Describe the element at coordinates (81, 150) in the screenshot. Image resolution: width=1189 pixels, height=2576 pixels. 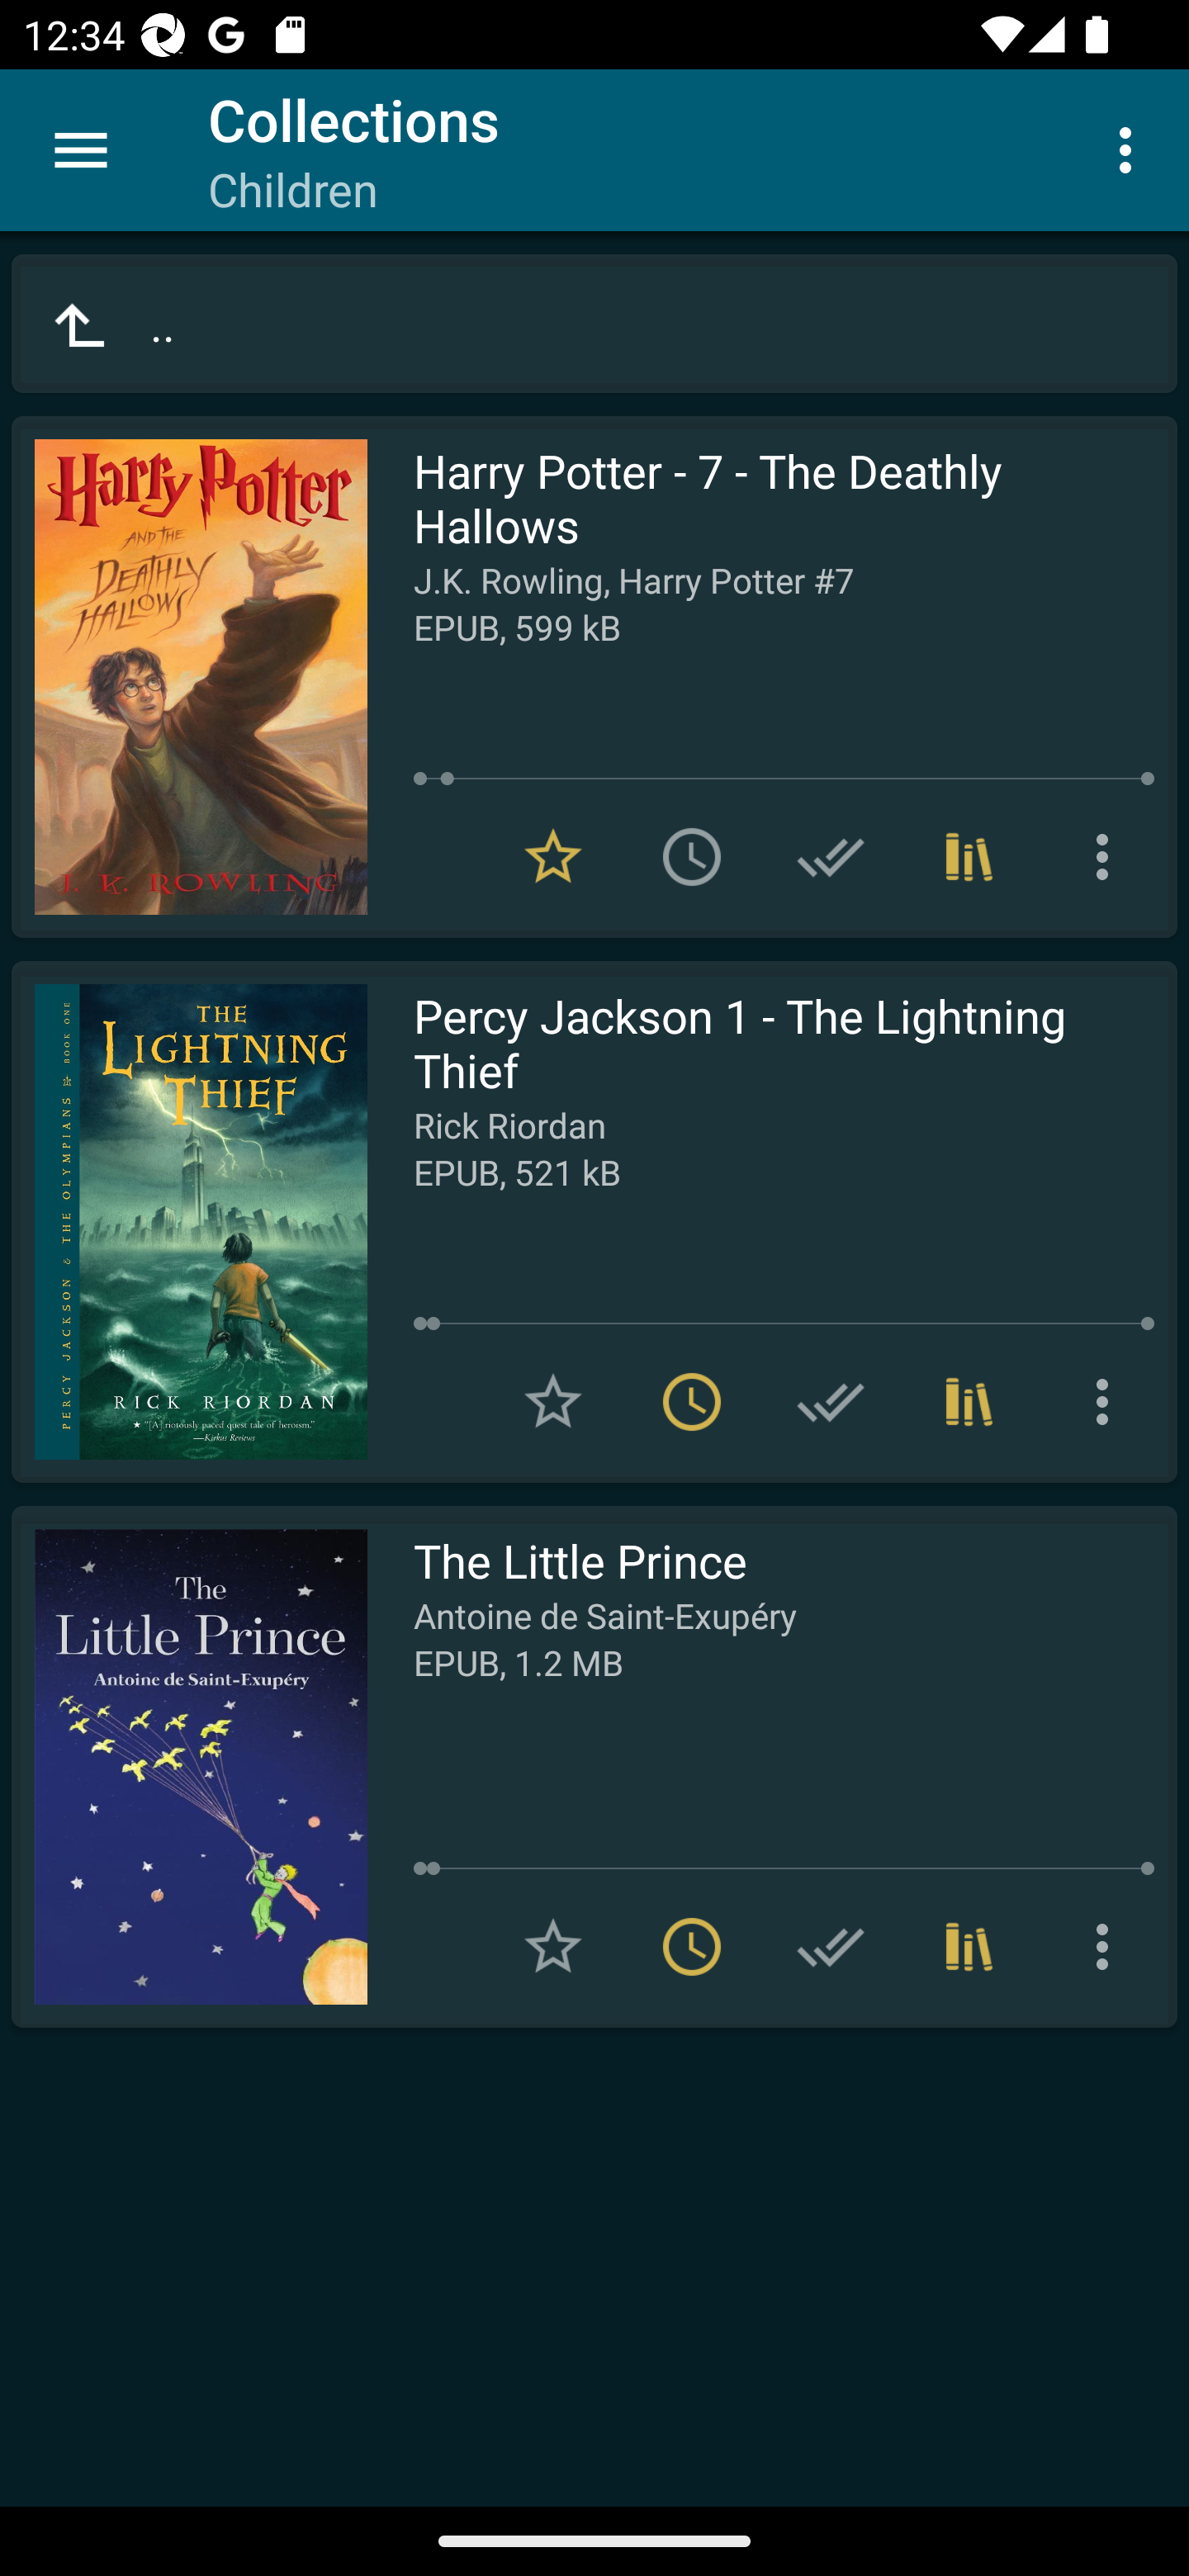
I see `Menu` at that location.